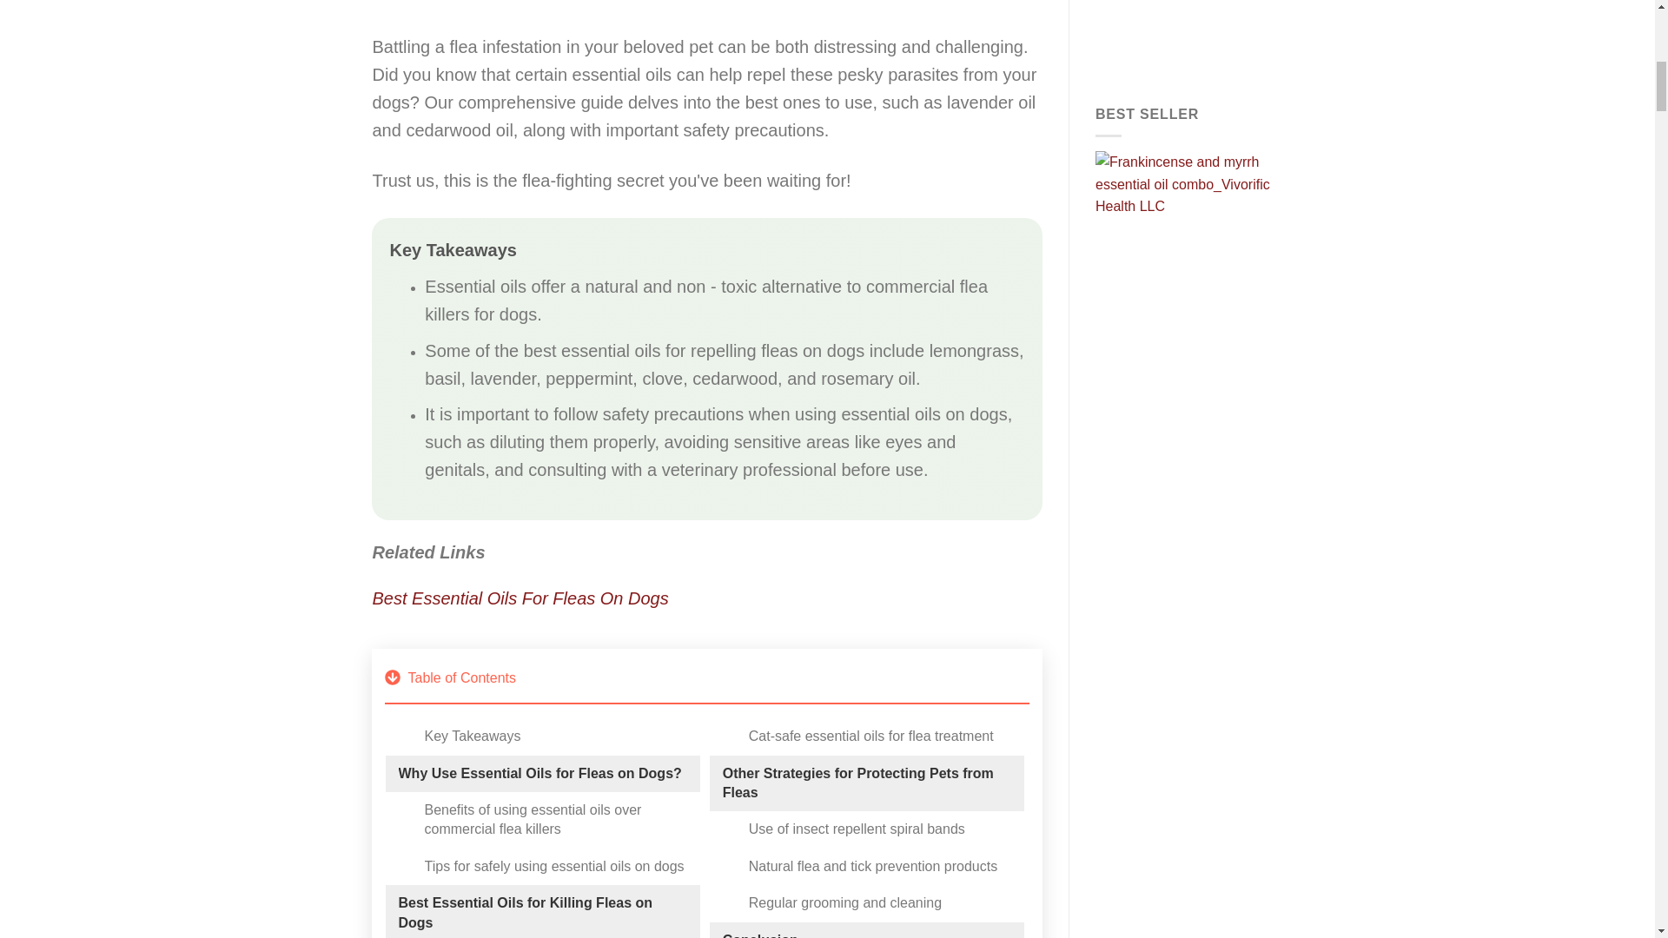  Describe the element at coordinates (760, 935) in the screenshot. I see `Conclusion` at that location.